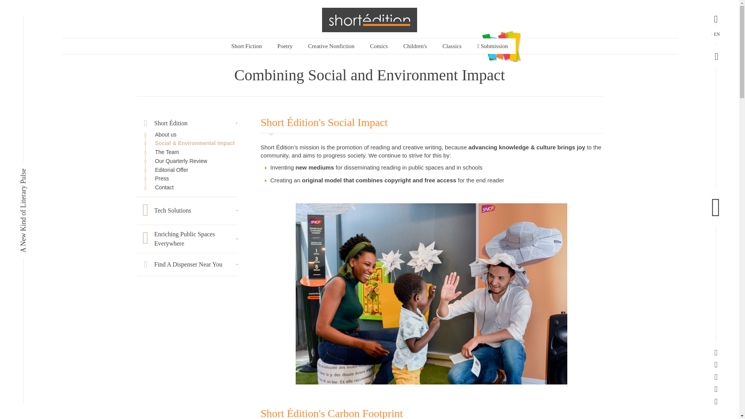 The image size is (745, 419). I want to click on Click here to access Poetry category, so click(285, 46).